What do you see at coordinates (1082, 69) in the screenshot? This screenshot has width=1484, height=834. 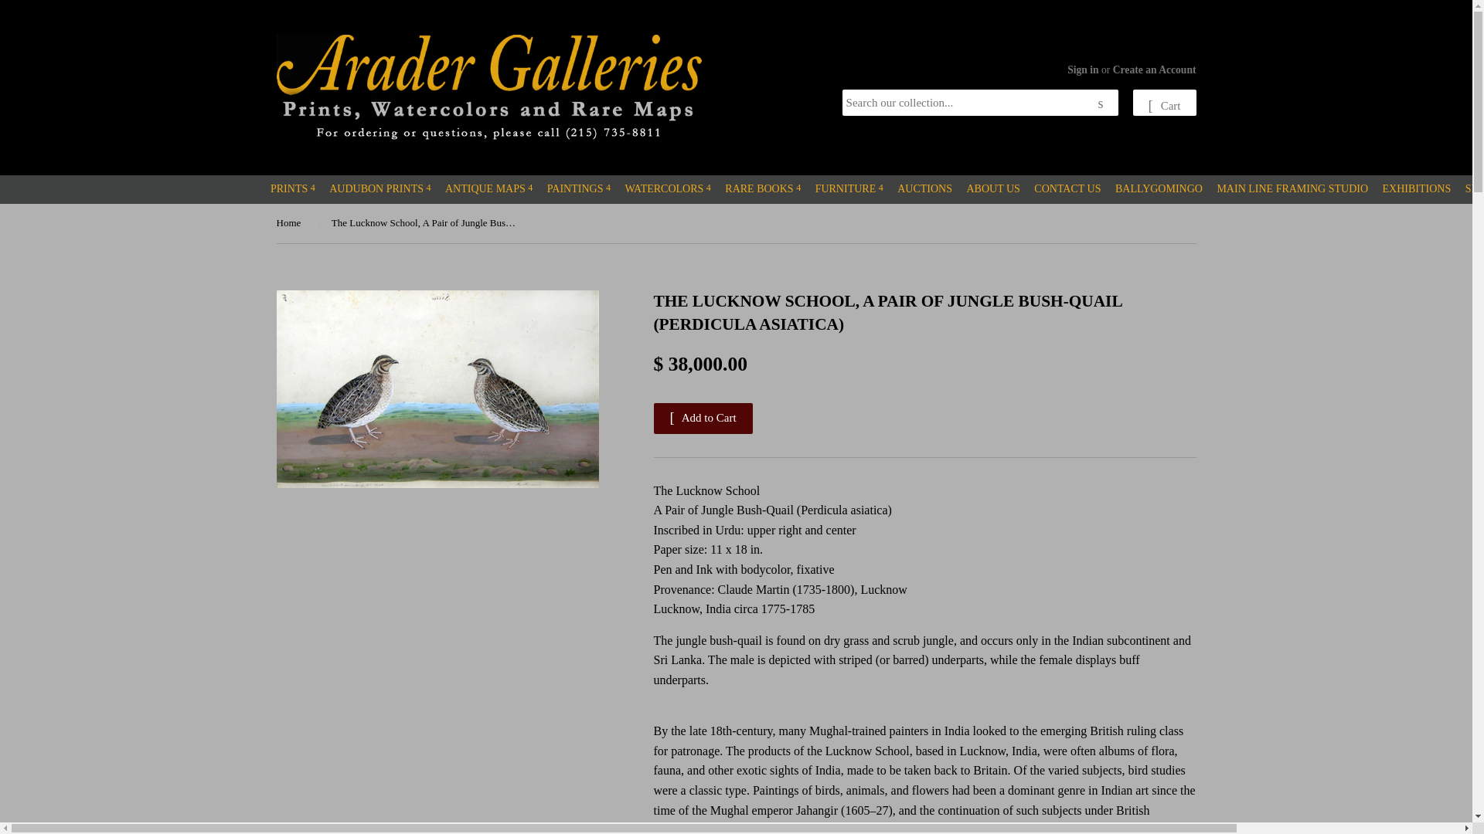 I see `Sign in` at bounding box center [1082, 69].